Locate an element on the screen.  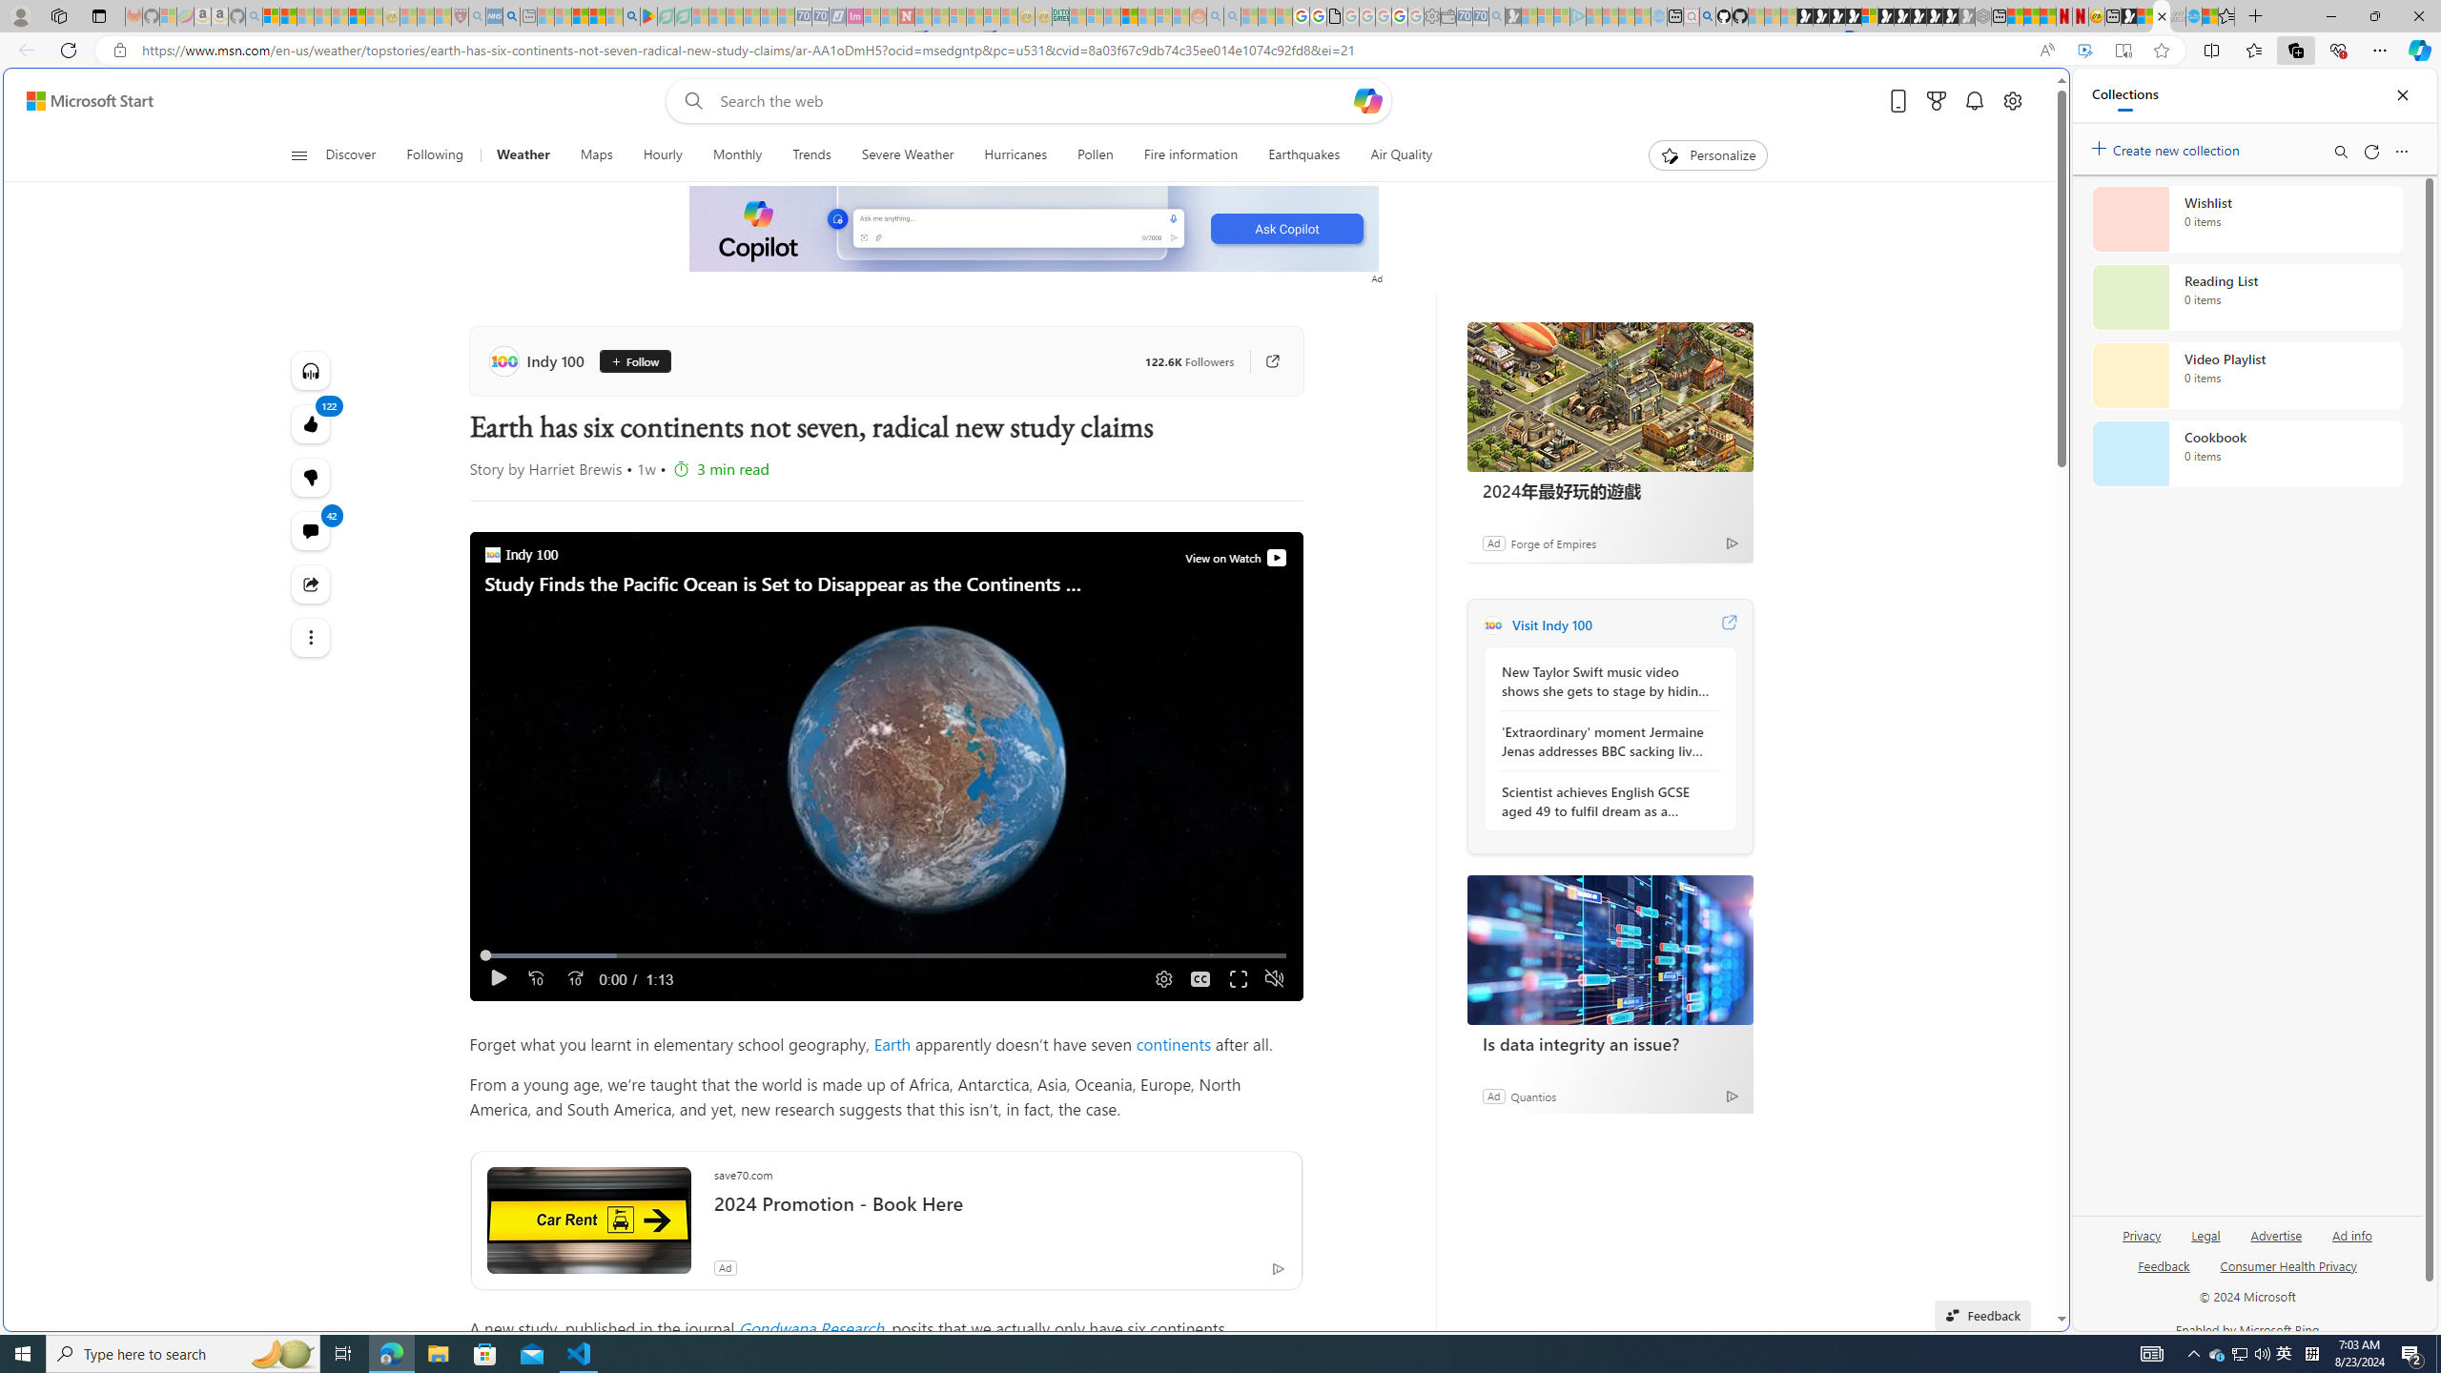
Cheap Hotels - Save70.com - Sleeping is located at coordinates (820, 16).